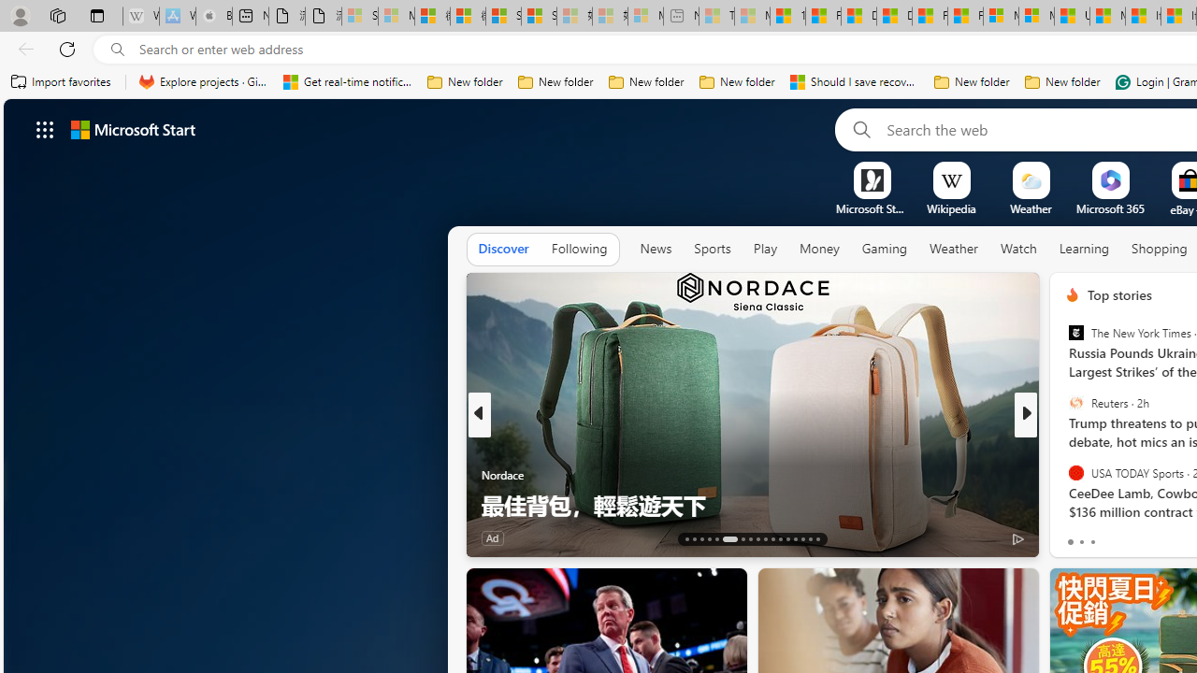 The width and height of the screenshot is (1197, 673). What do you see at coordinates (1163, 537) in the screenshot?
I see `View comments 14 Comment` at bounding box center [1163, 537].